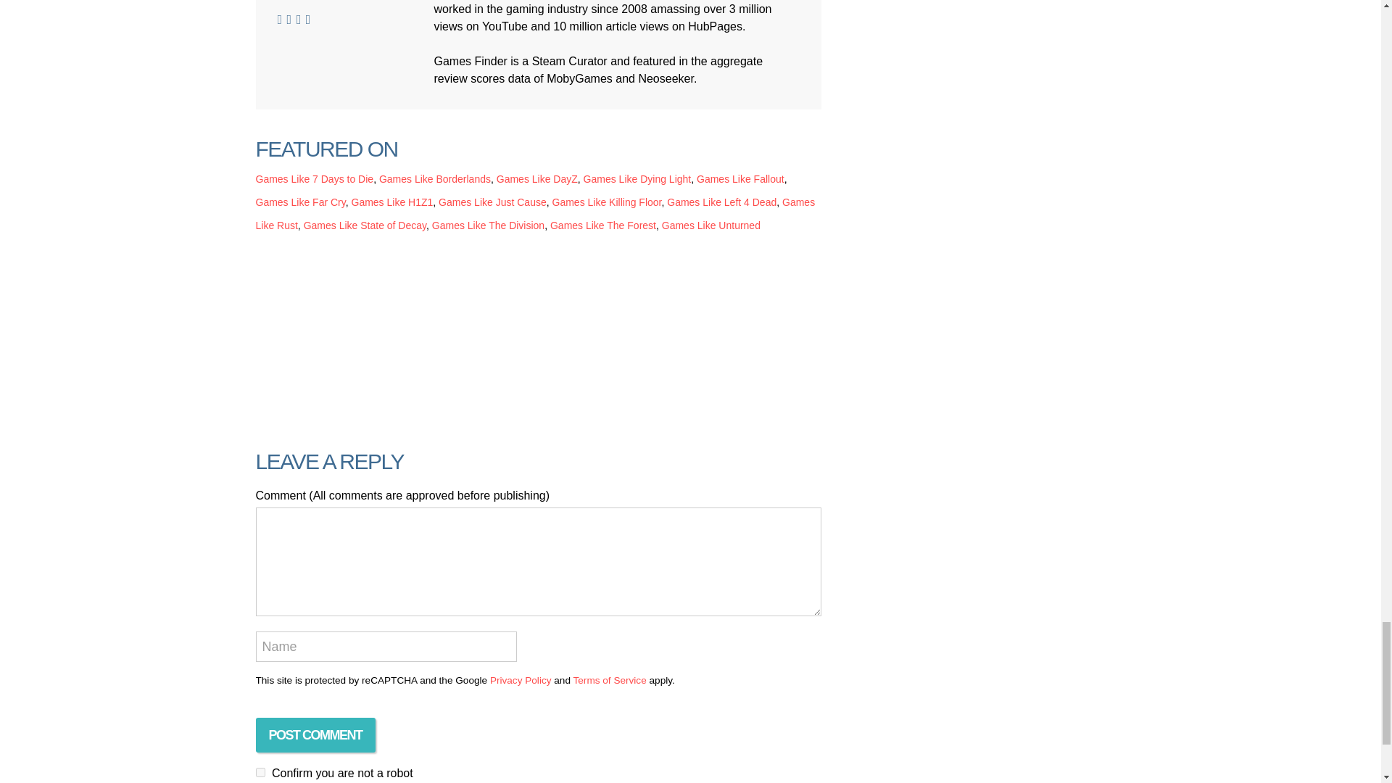  Describe the element at coordinates (521, 680) in the screenshot. I see `Privacy Policy` at that location.